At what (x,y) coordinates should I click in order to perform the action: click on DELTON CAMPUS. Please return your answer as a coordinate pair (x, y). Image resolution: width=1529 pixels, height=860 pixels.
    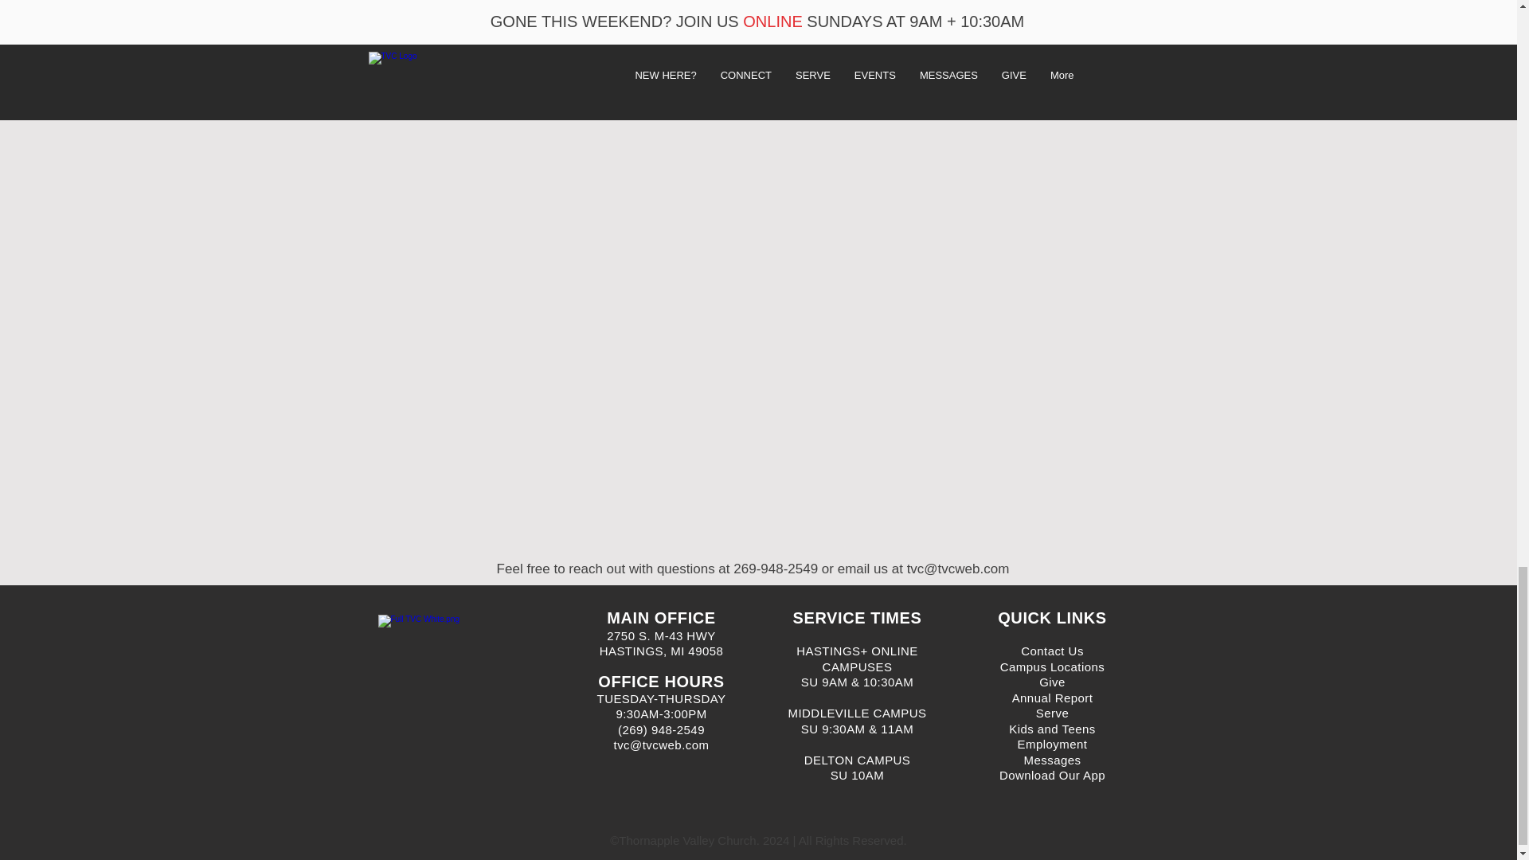
    Looking at the image, I should click on (857, 760).